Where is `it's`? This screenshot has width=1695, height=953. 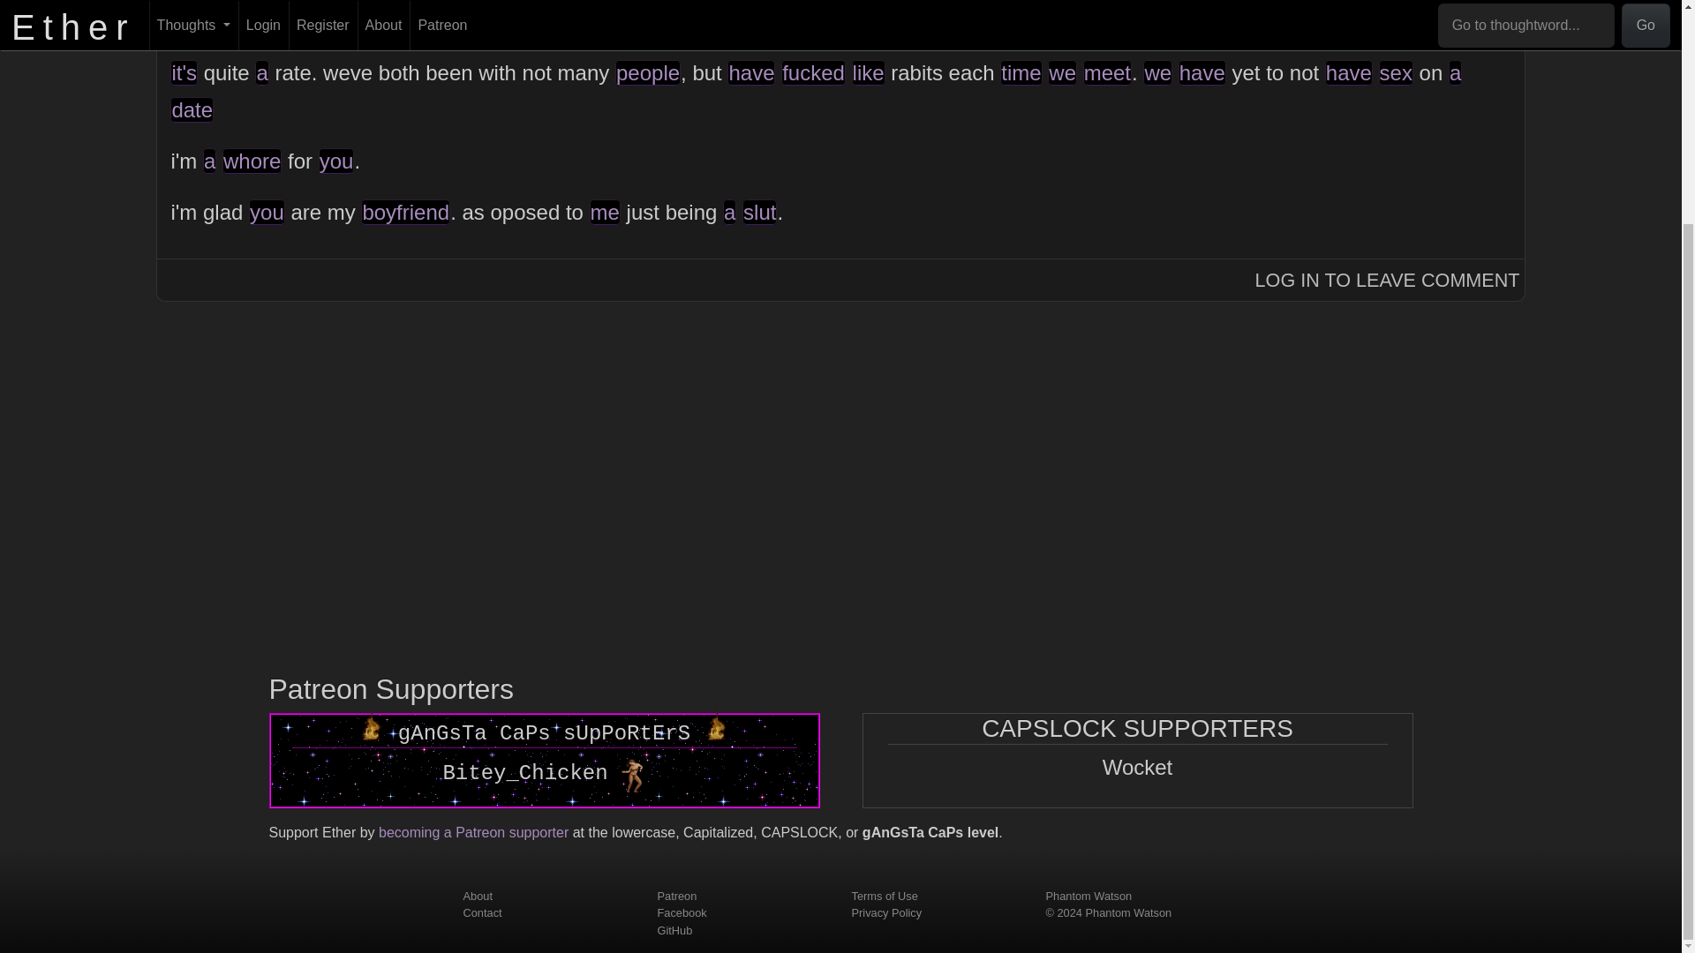
it's is located at coordinates (184, 72).